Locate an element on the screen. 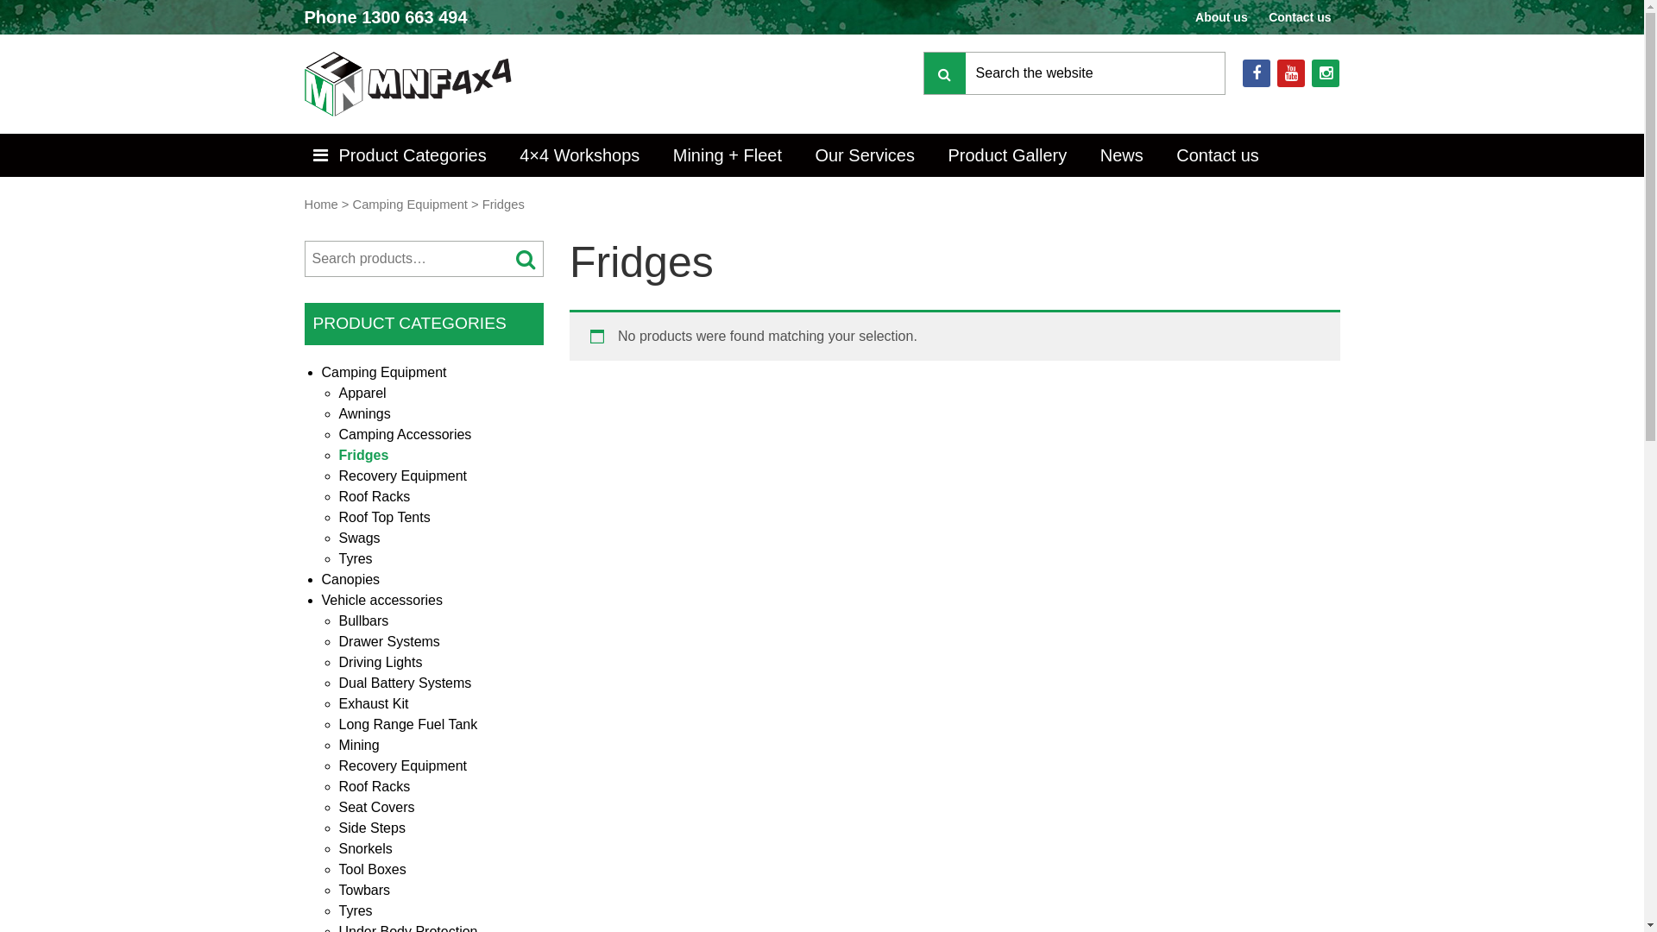 This screenshot has height=932, width=1657. Roof Racks is located at coordinates (375, 787).